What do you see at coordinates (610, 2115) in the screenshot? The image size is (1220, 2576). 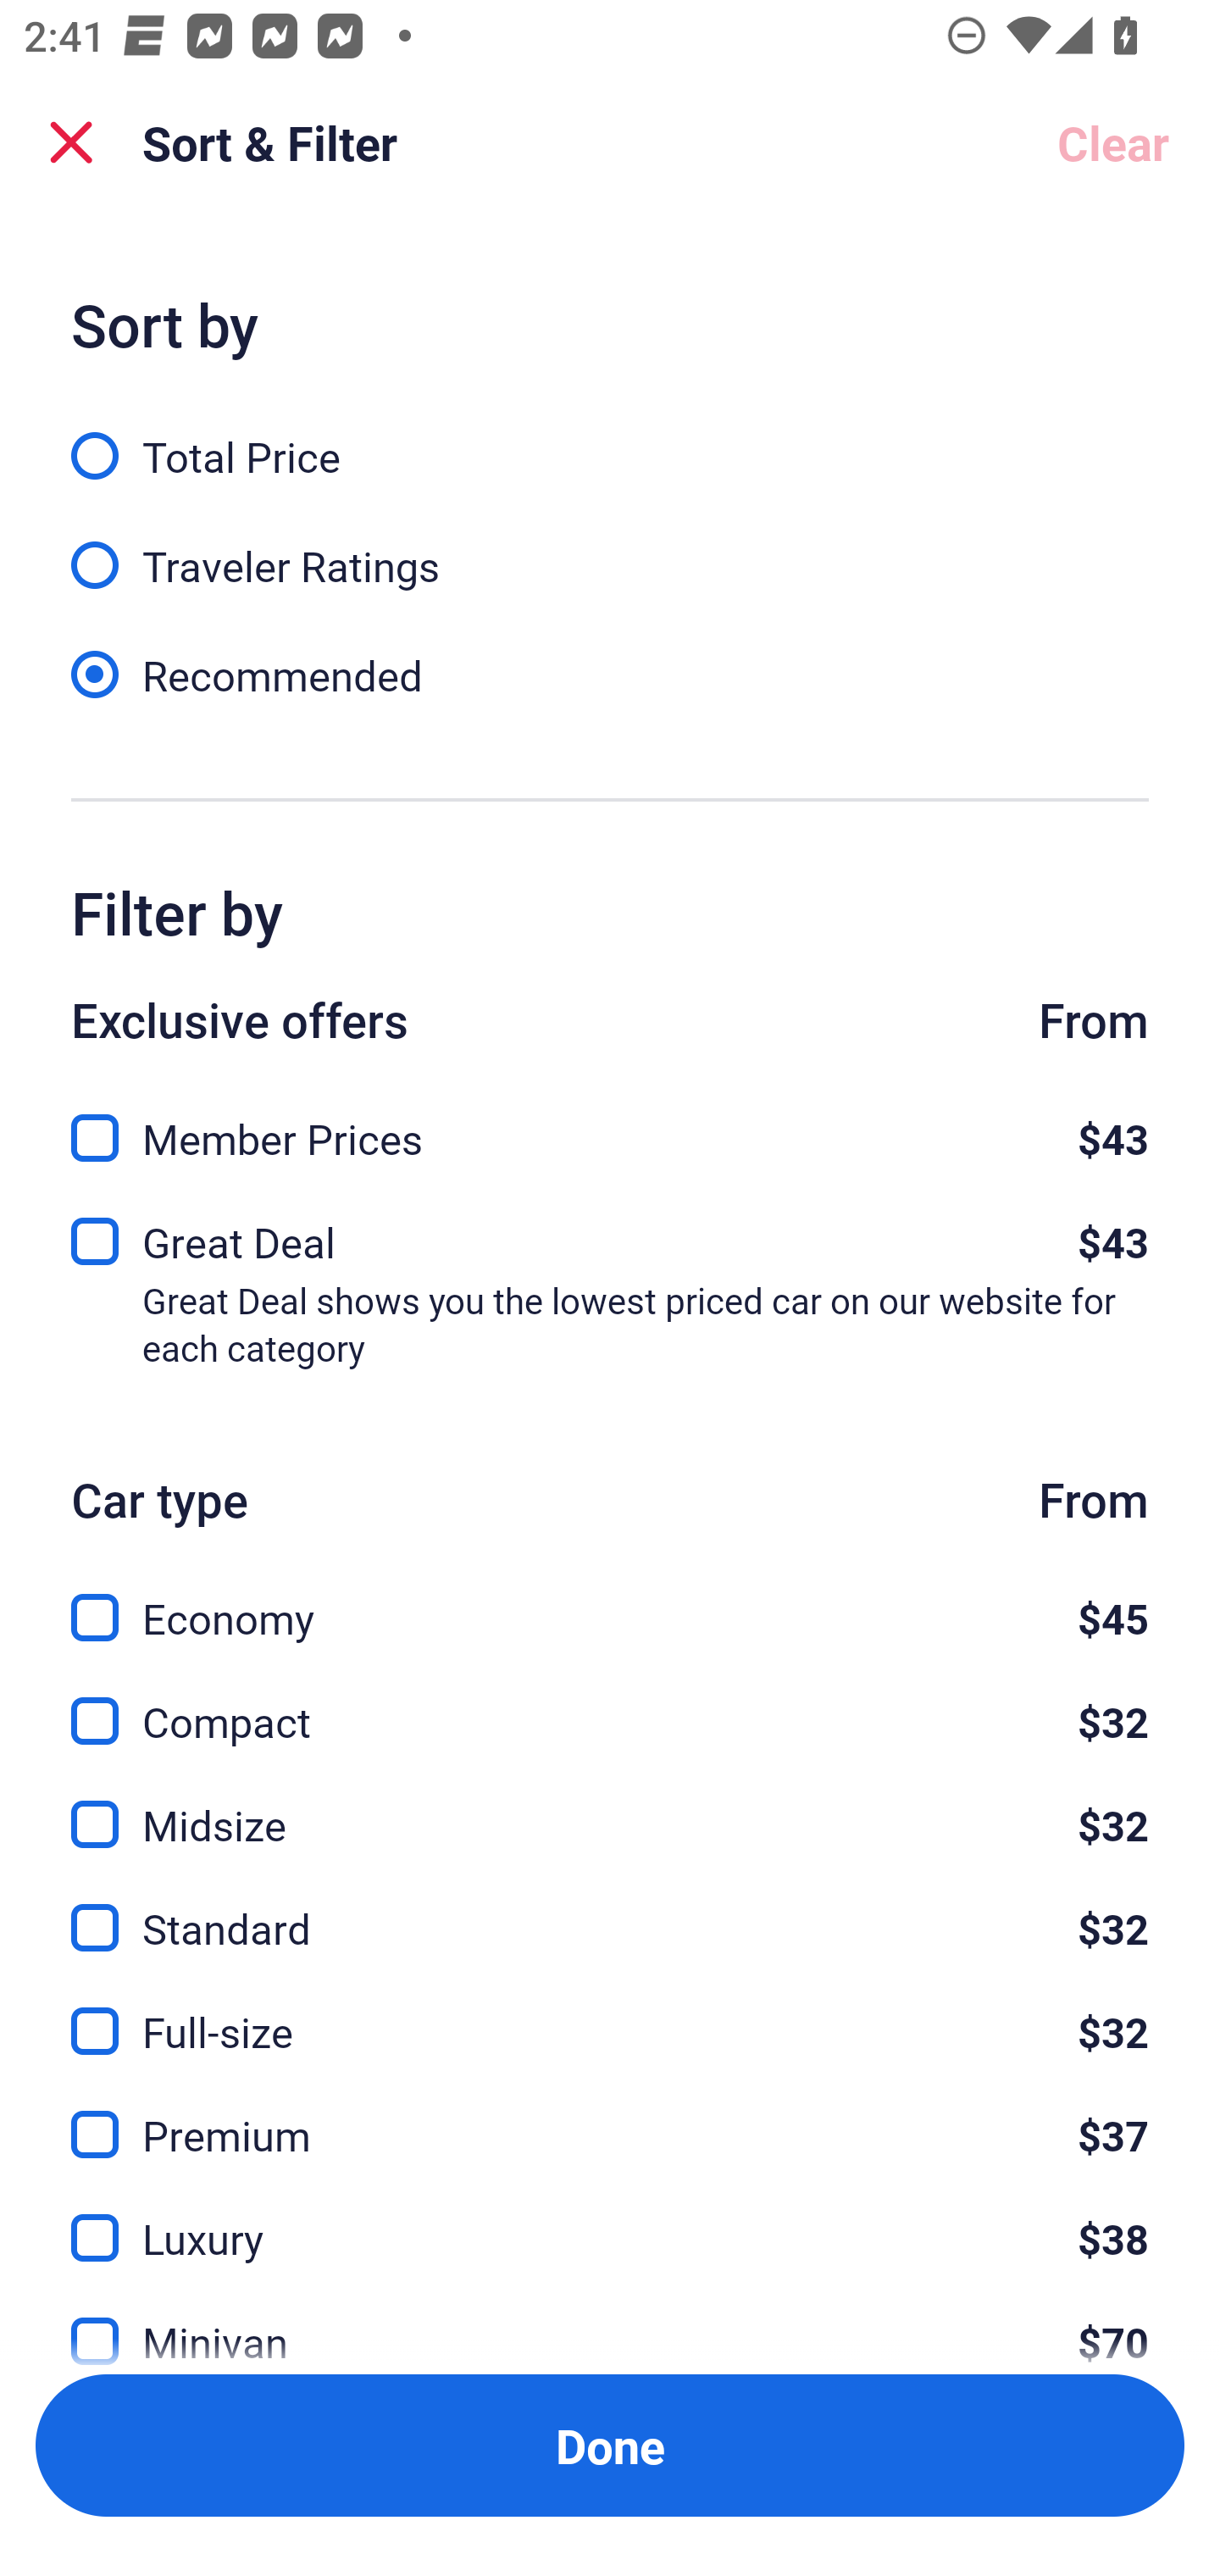 I see `Premium, $37 Premium $37` at bounding box center [610, 2115].